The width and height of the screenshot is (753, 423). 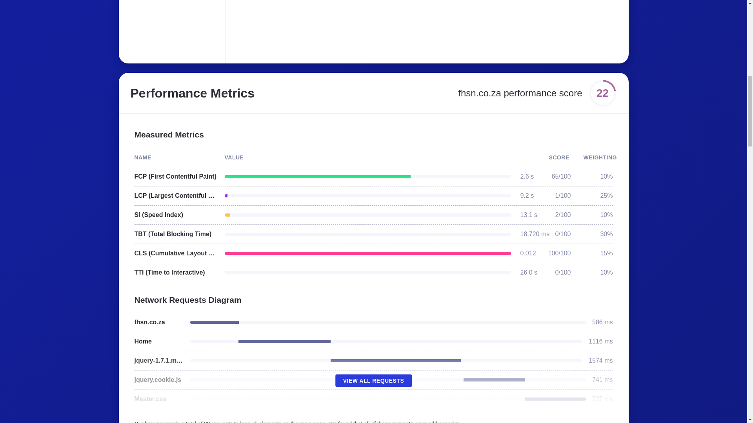 What do you see at coordinates (373, 381) in the screenshot?
I see `VIEW ALL REQUESTS` at bounding box center [373, 381].